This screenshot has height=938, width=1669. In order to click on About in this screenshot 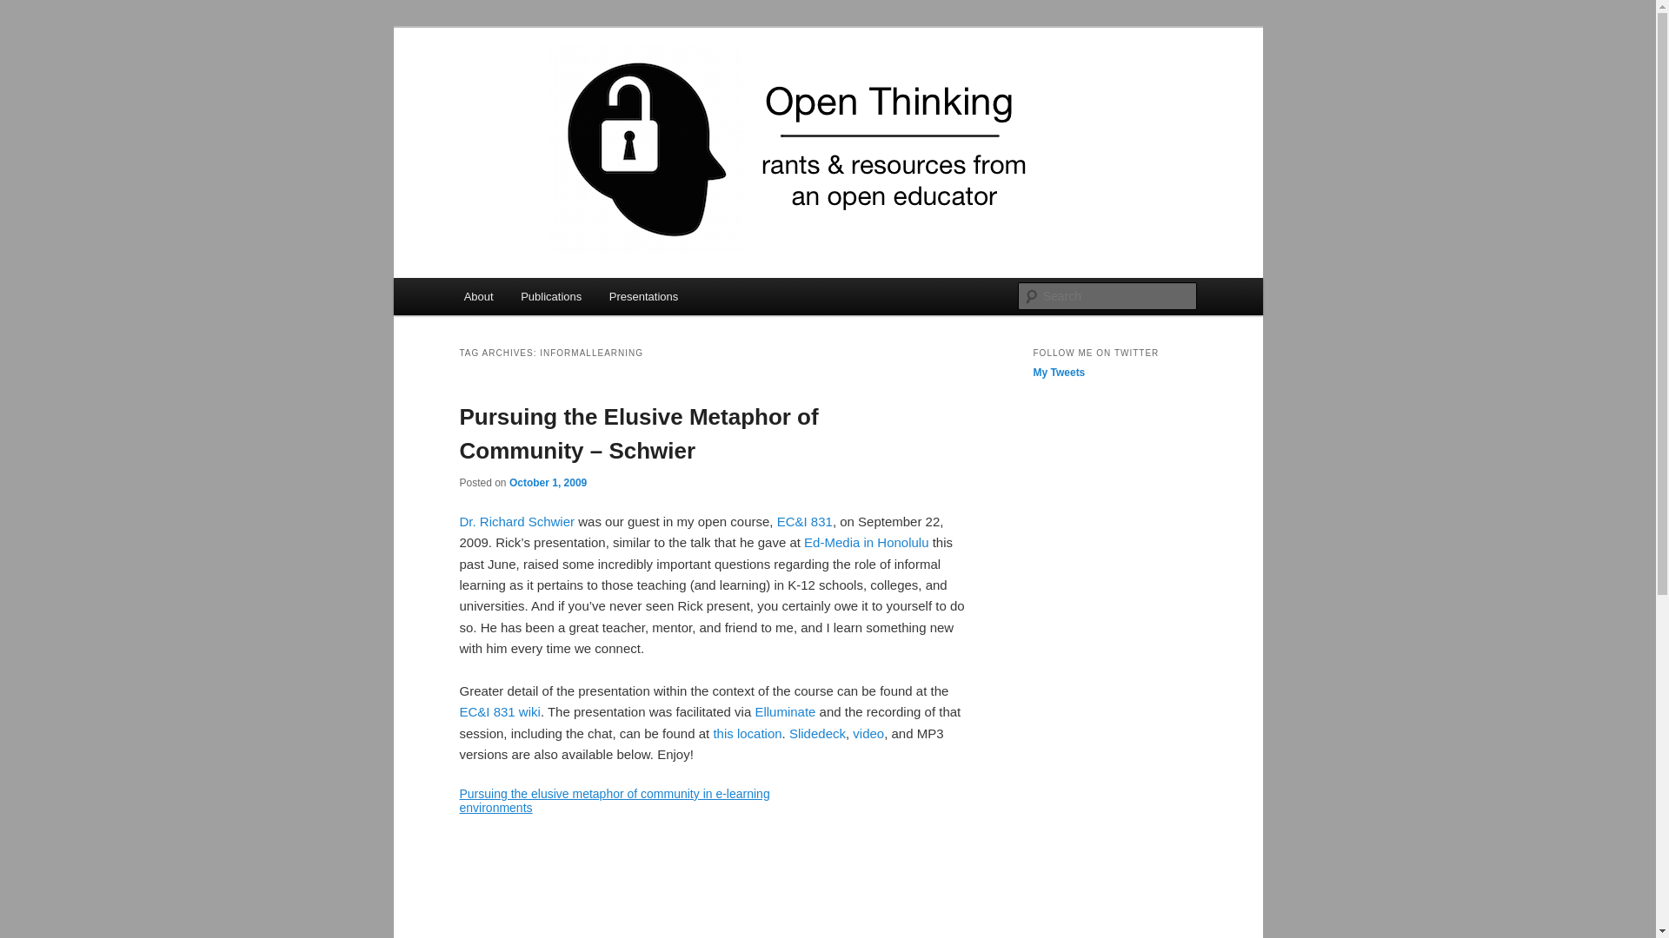, I will do `click(478, 295)`.